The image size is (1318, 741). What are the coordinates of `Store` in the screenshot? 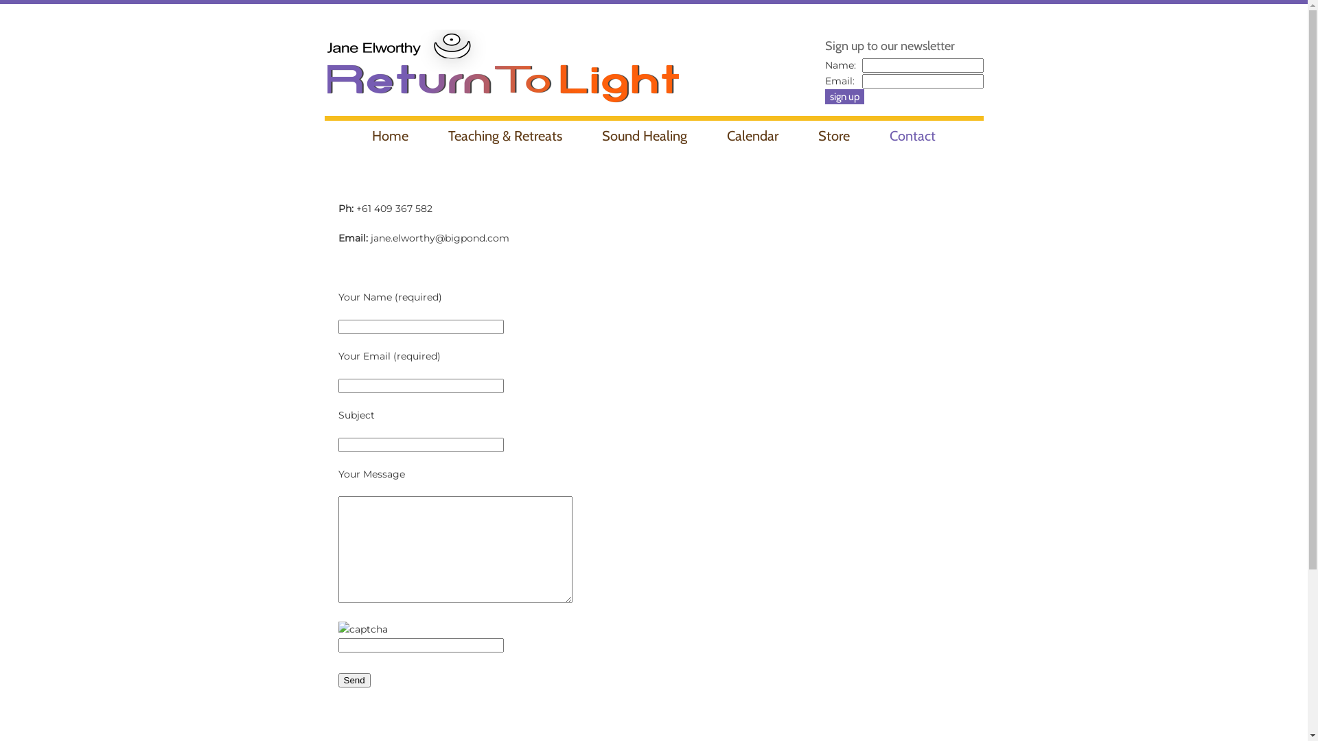 It's located at (834, 136).